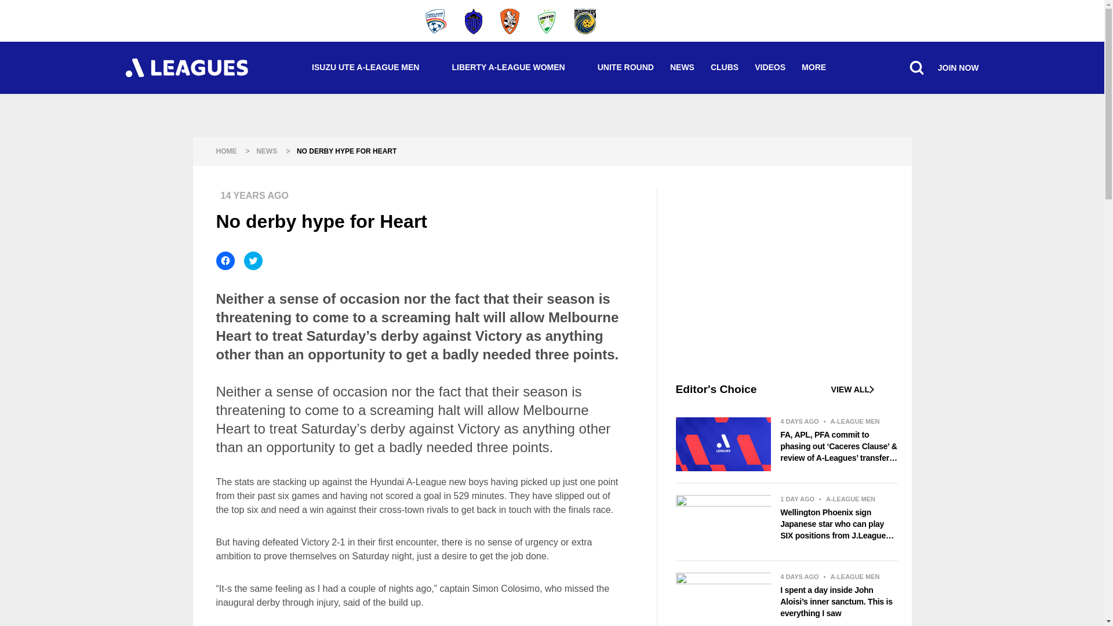 The width and height of the screenshot is (1113, 626). I want to click on Click to share on Twitter, so click(253, 261).